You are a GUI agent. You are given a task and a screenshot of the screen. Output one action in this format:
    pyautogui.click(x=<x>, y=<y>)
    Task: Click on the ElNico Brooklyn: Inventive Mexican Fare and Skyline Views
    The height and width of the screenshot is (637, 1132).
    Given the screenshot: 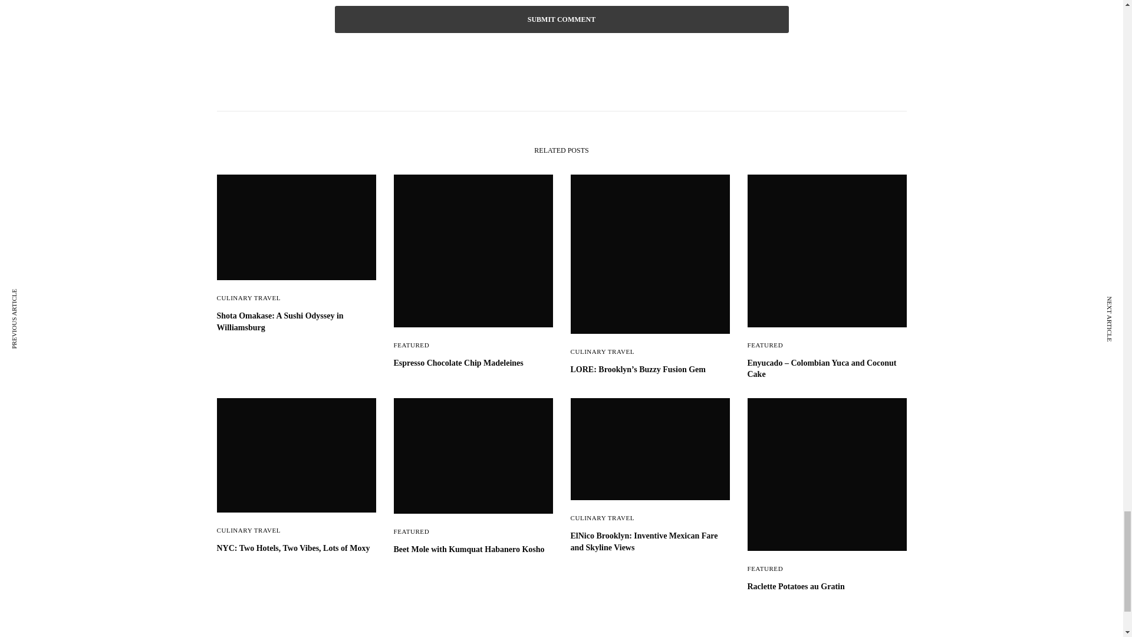 What is the action you would take?
    pyautogui.click(x=650, y=541)
    